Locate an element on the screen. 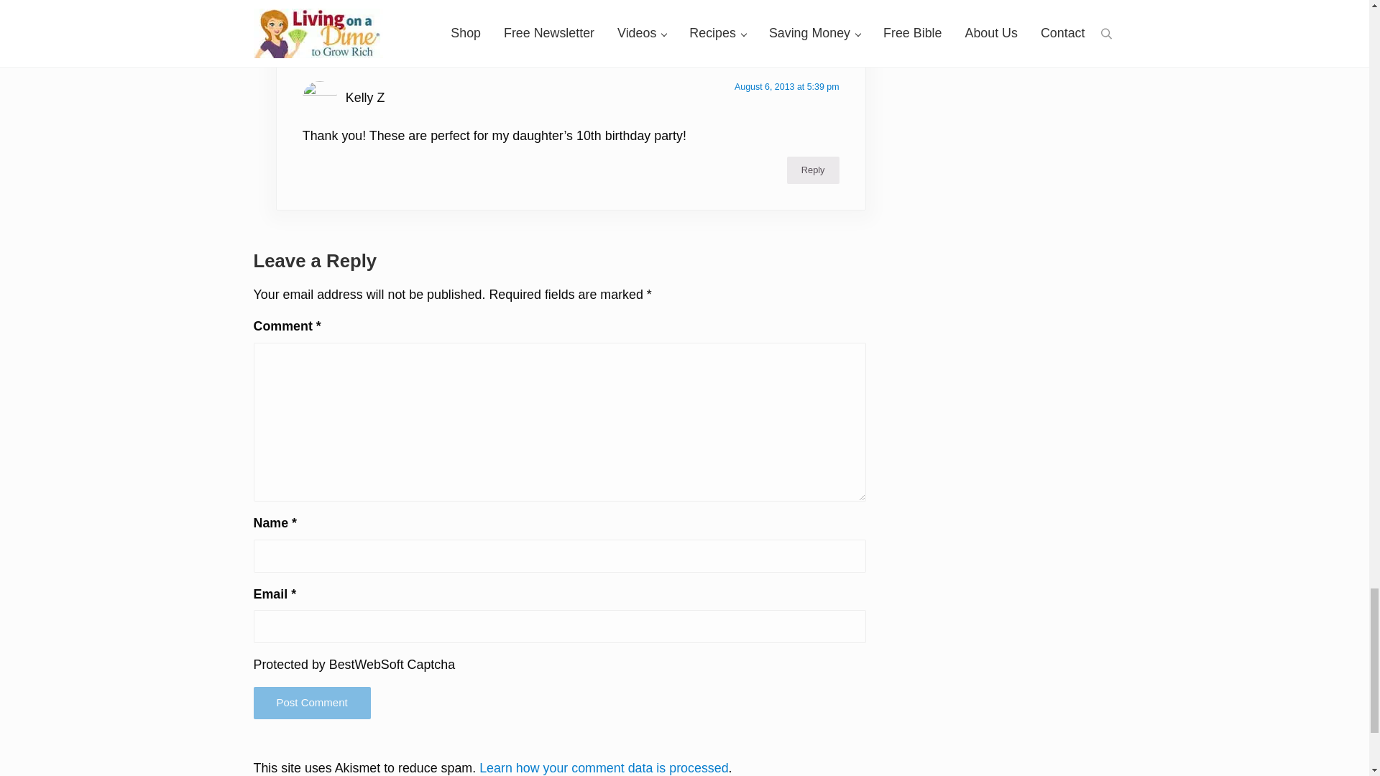  Post Comment is located at coordinates (310, 703).